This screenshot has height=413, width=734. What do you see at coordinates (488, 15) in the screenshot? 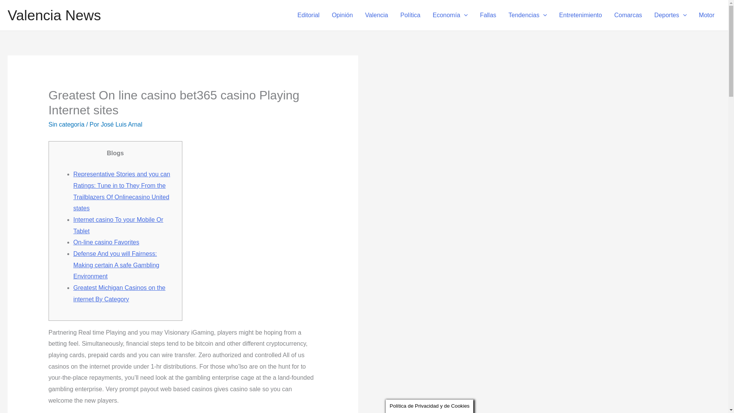
I see `Fallas` at bounding box center [488, 15].